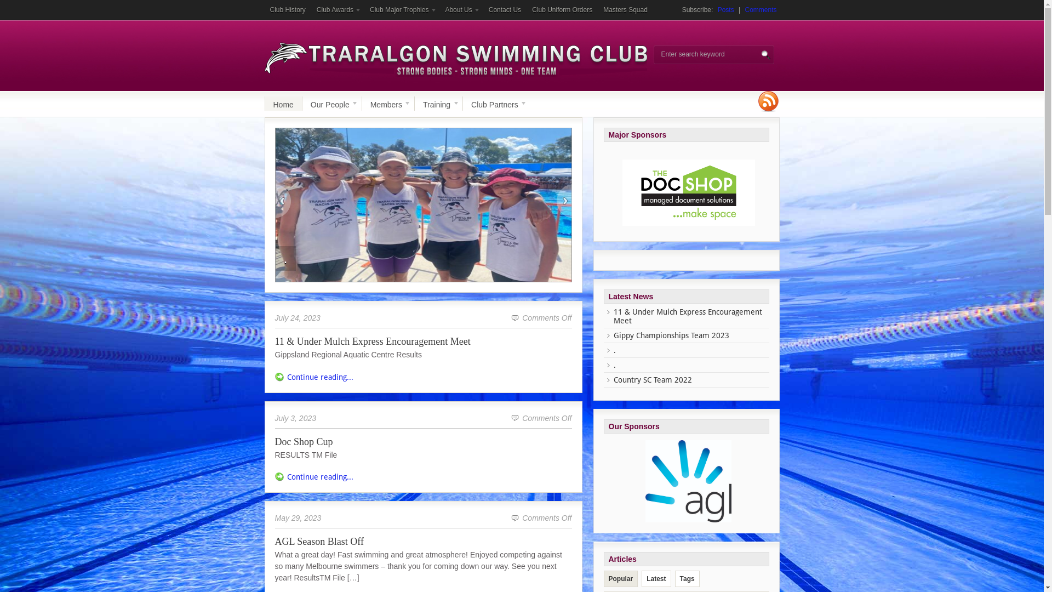 This screenshot has width=1052, height=592. Describe the element at coordinates (656, 579) in the screenshot. I see `Latest` at that location.